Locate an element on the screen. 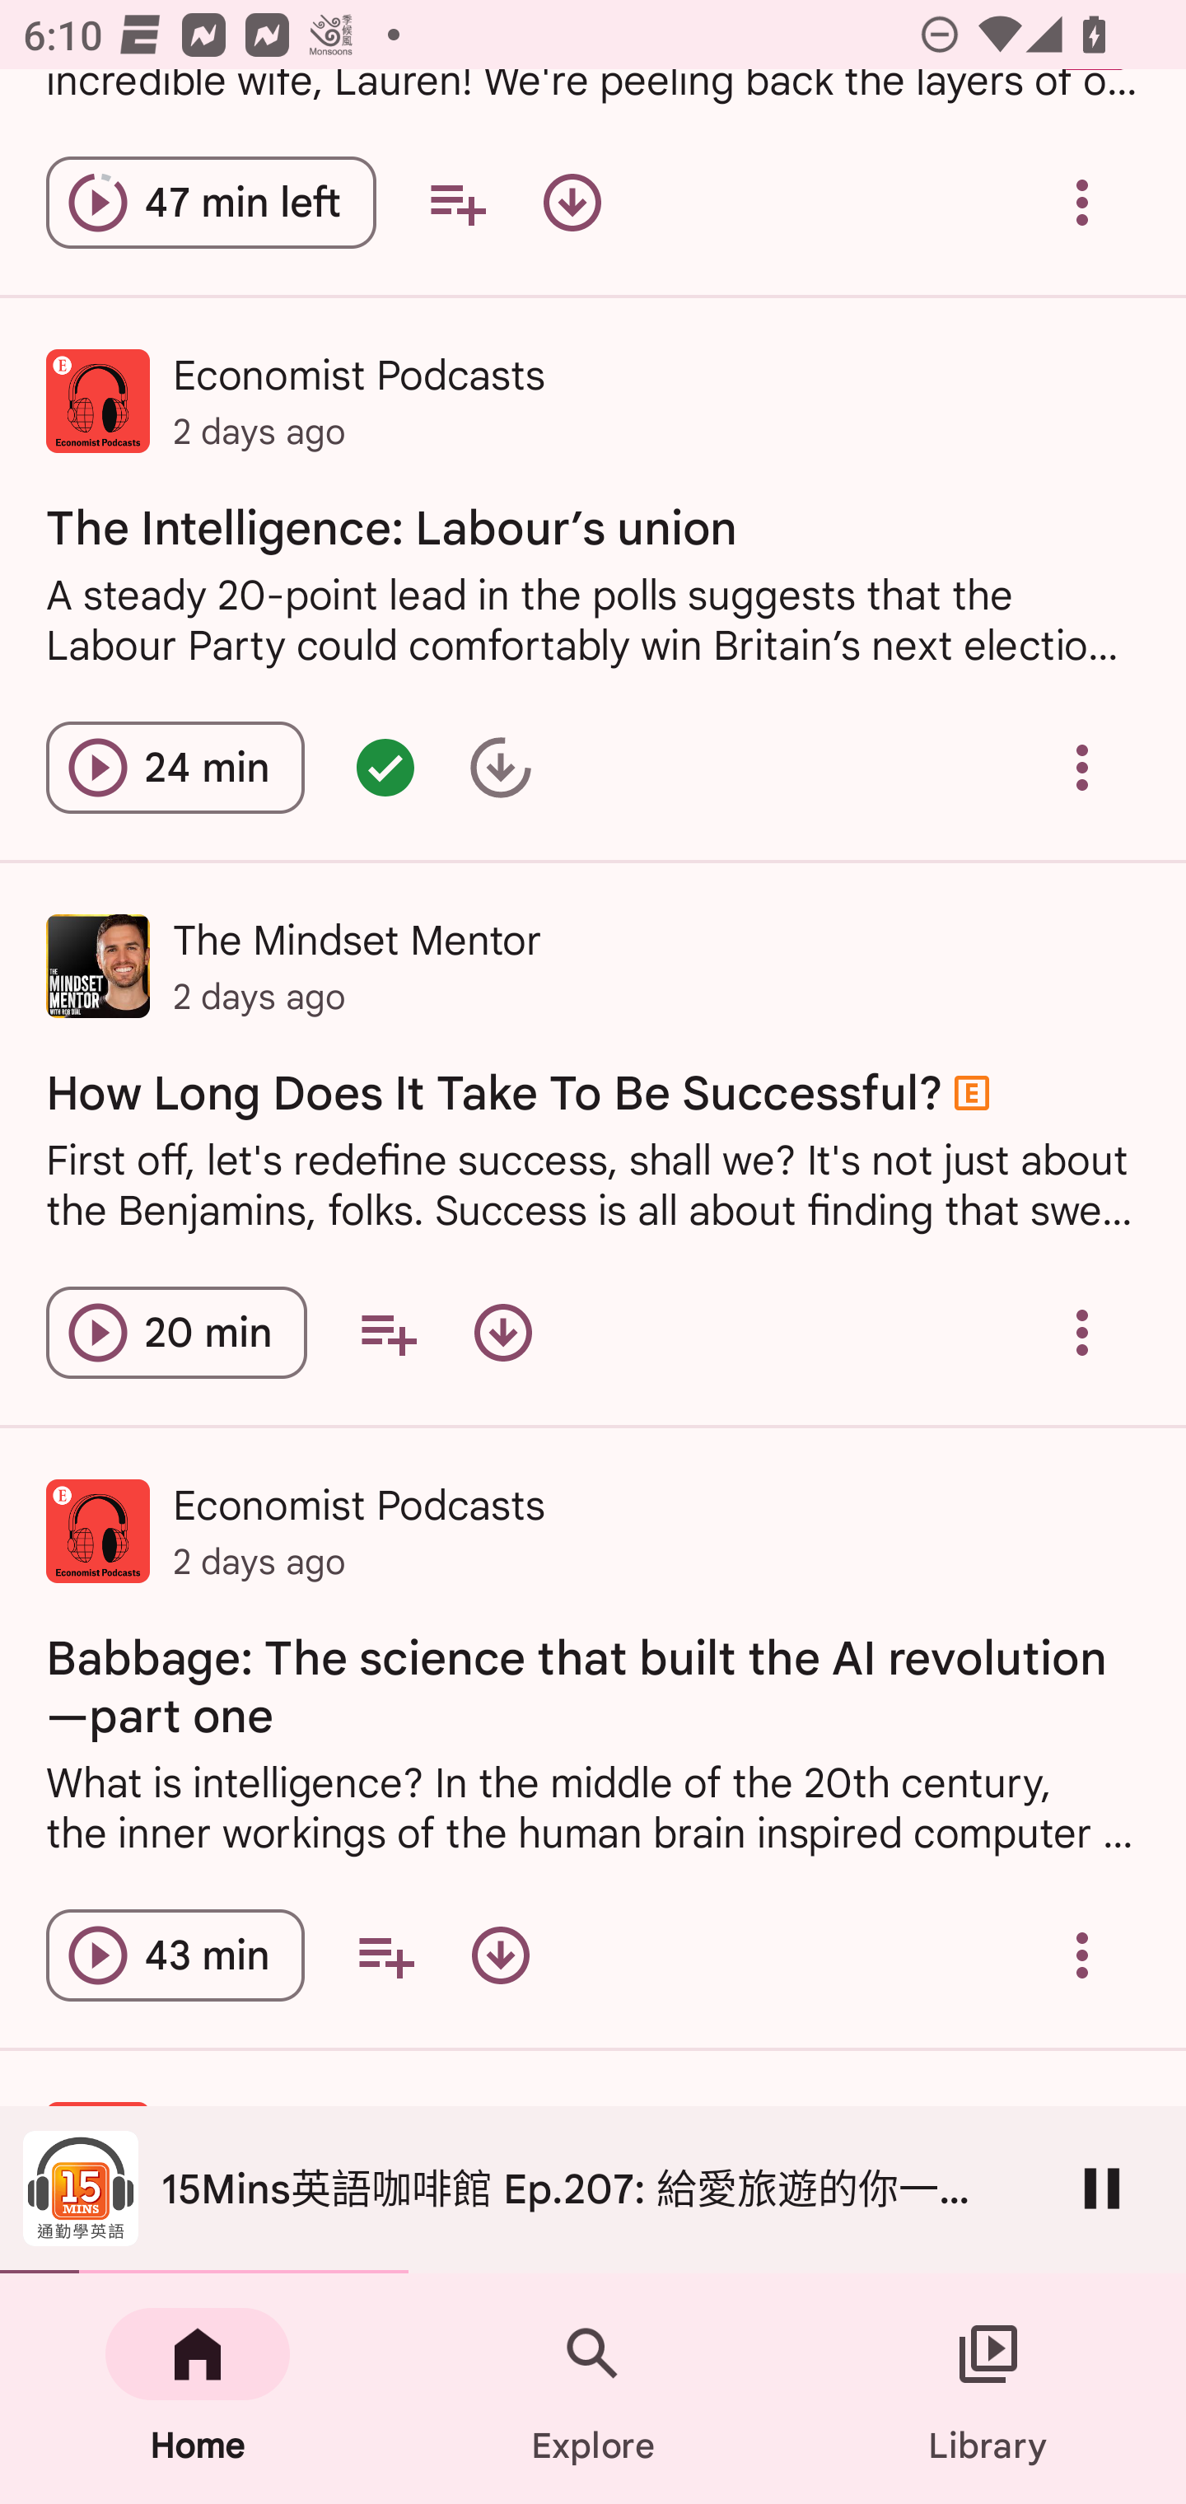  Pause is located at coordinates (1102, 2188).